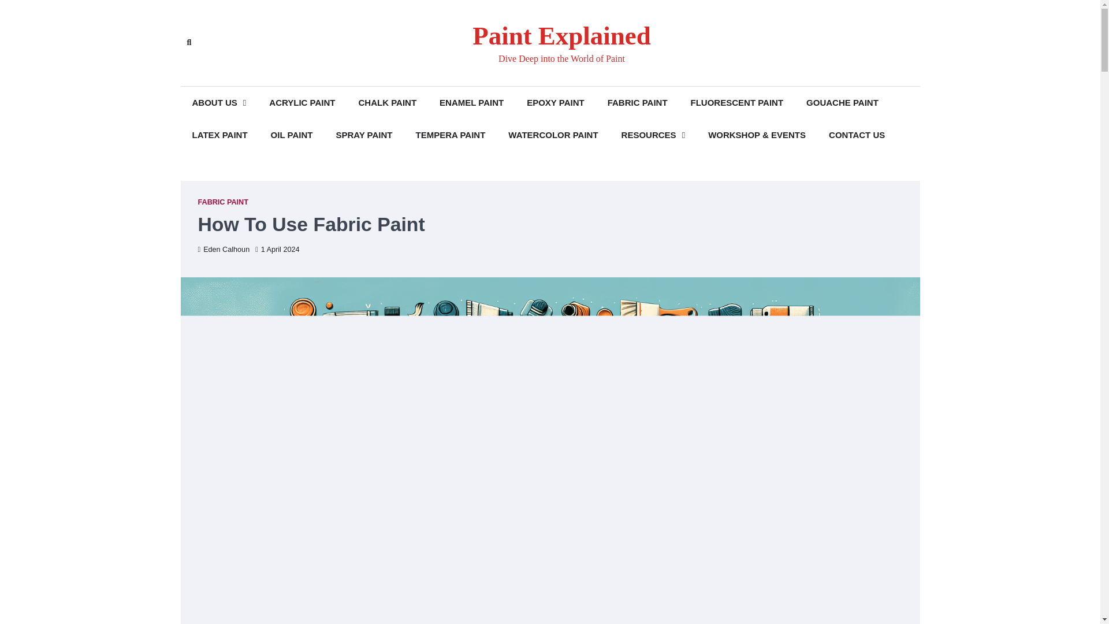 Image resolution: width=1109 pixels, height=624 pixels. I want to click on Search, so click(188, 43).